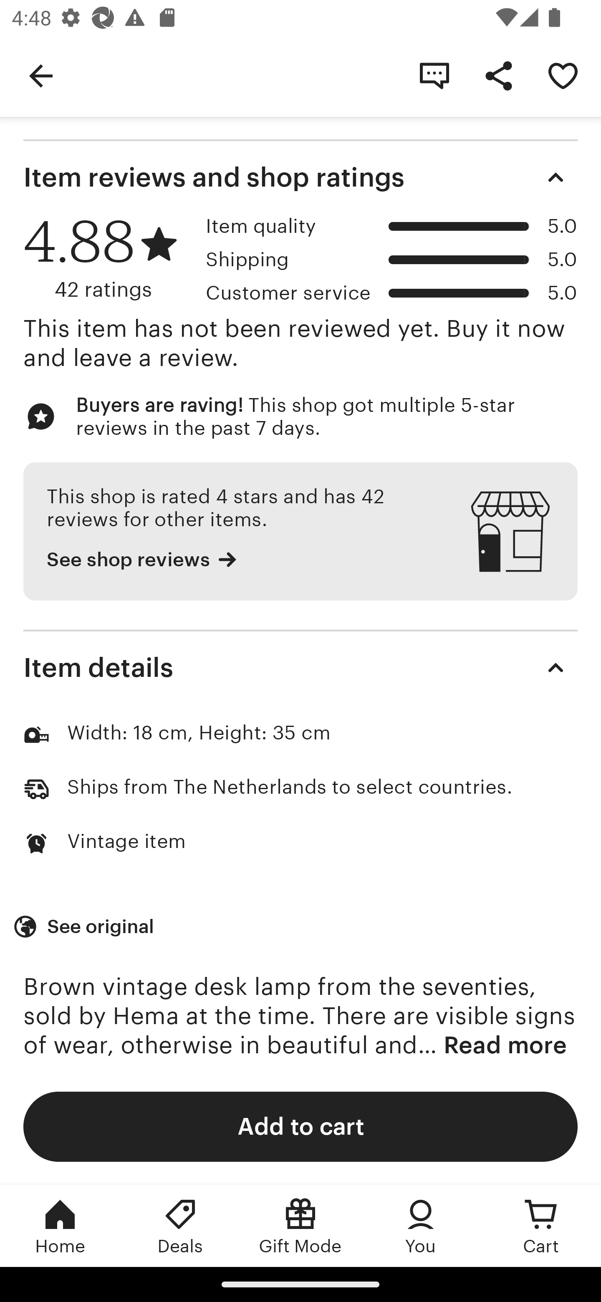 The image size is (601, 1302). Describe the element at coordinates (434, 75) in the screenshot. I see `Contact shop` at that location.